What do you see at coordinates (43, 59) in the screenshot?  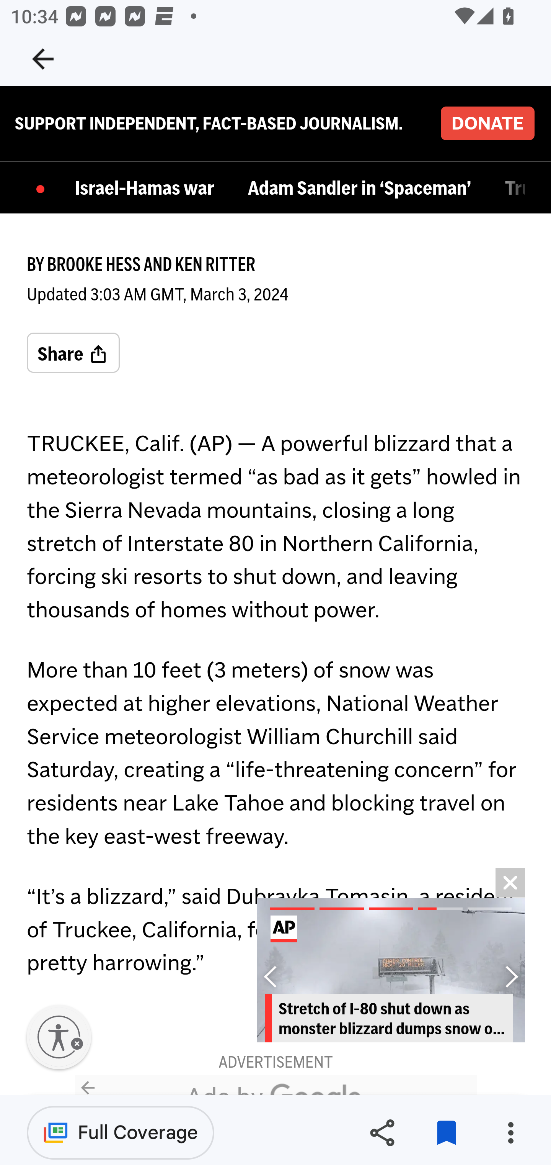 I see `Navigate up` at bounding box center [43, 59].